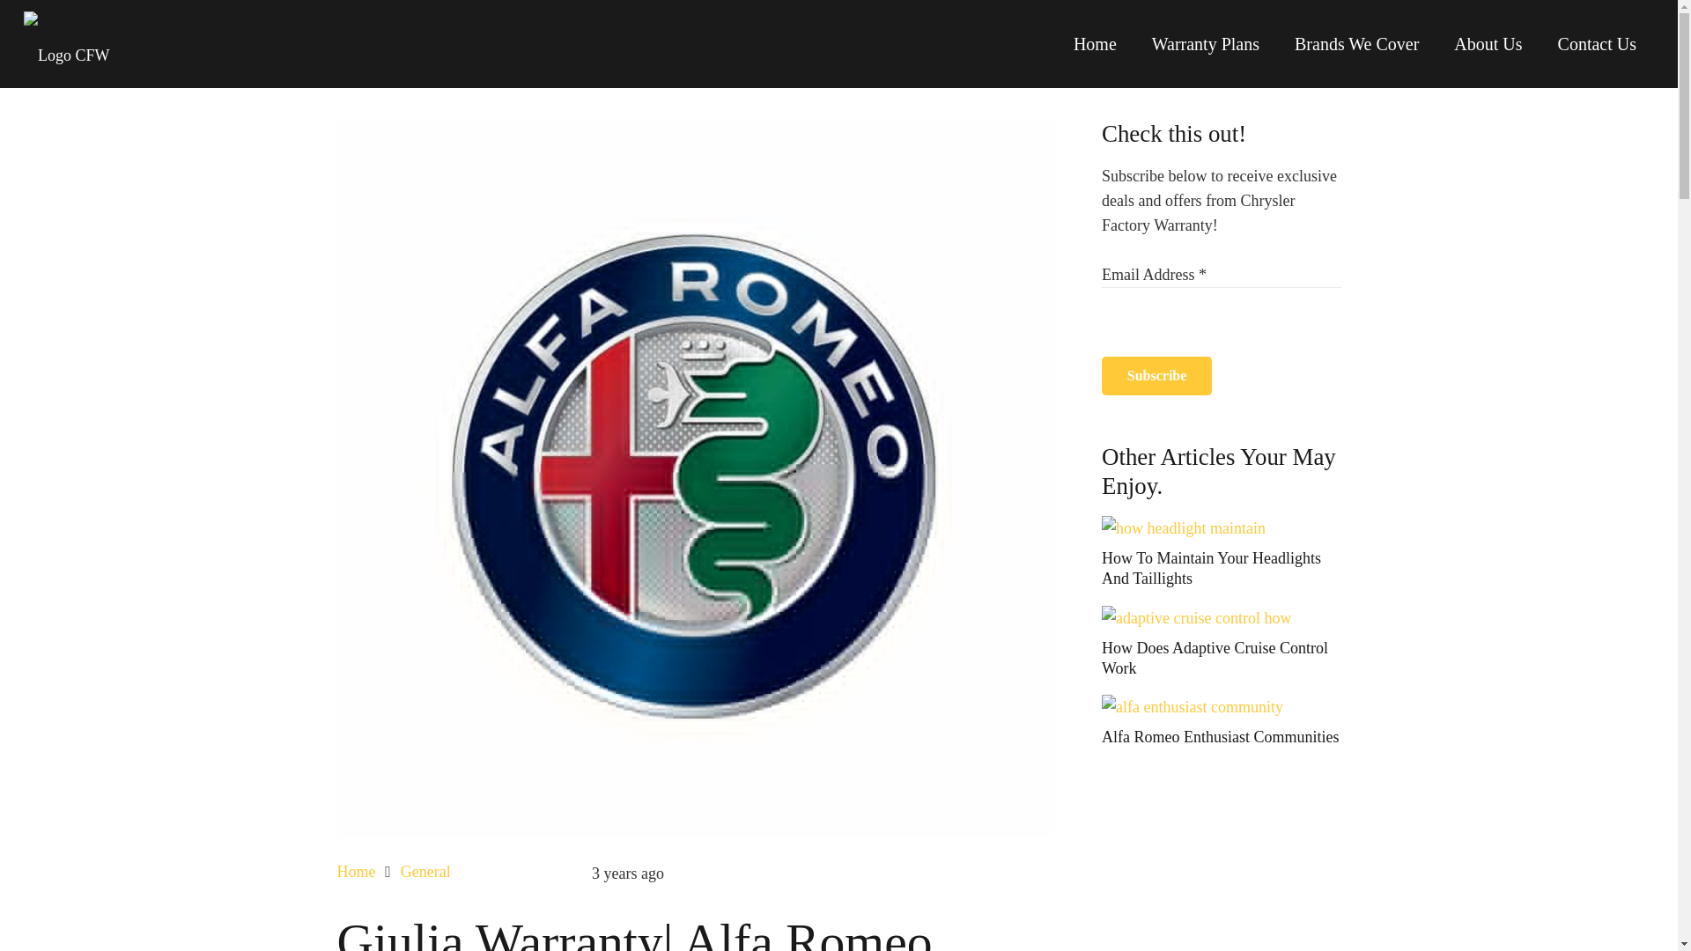 This screenshot has width=1691, height=951. Describe the element at coordinates (356, 872) in the screenshot. I see `Home` at that location.